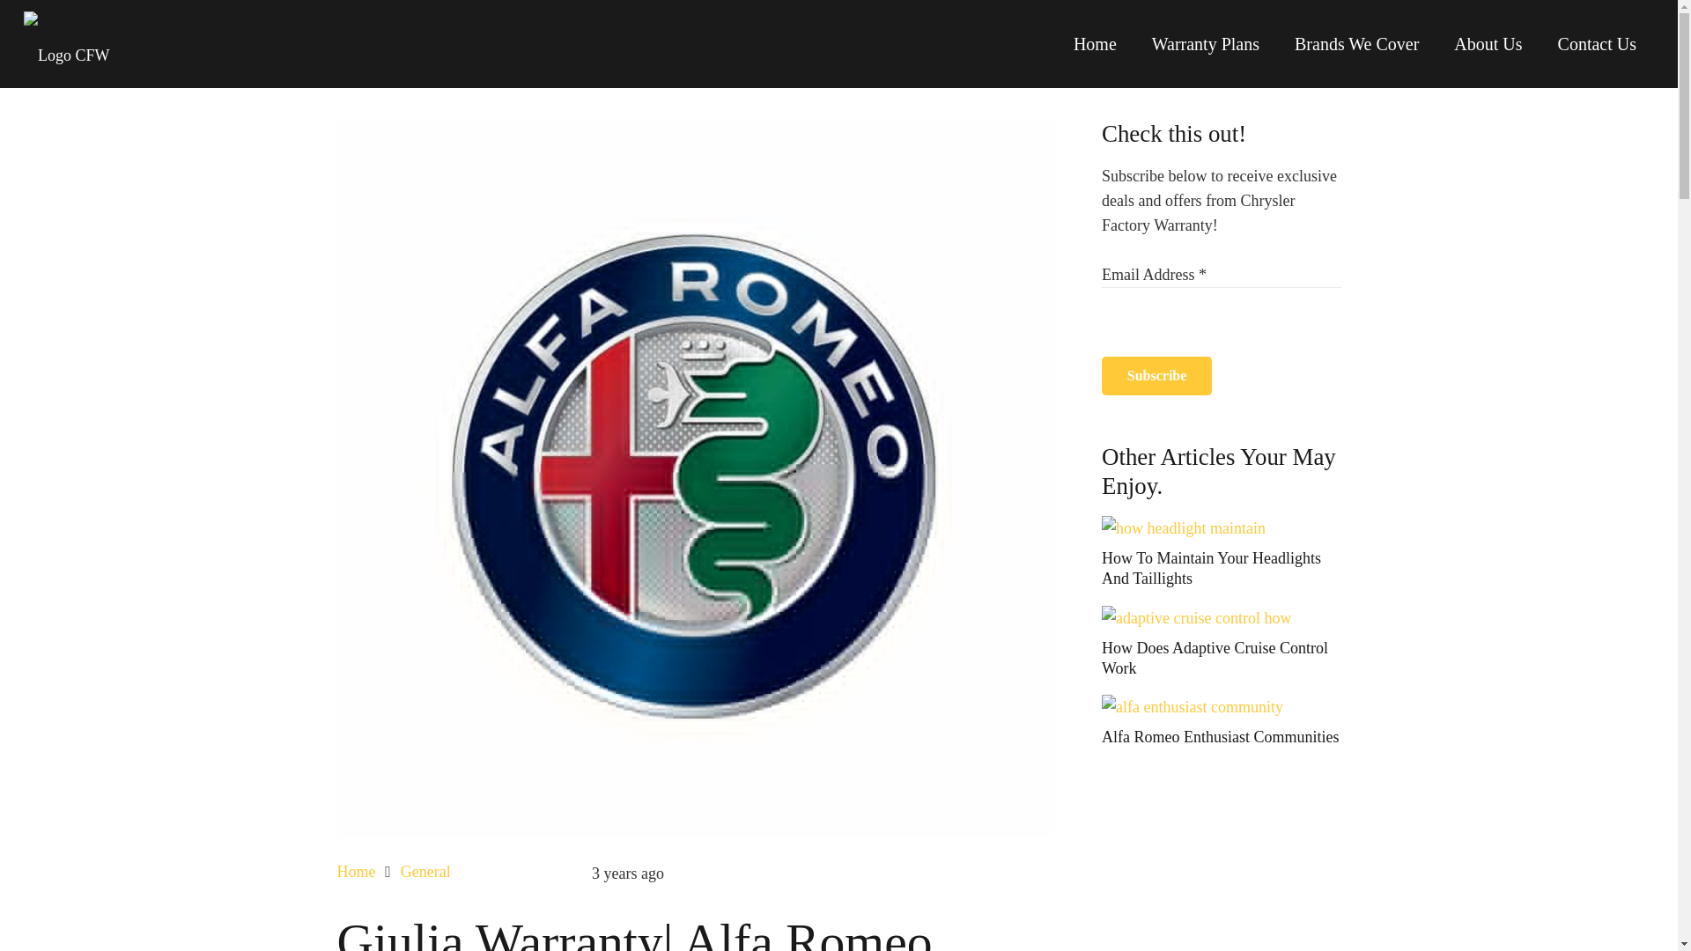 This screenshot has width=1691, height=951. Describe the element at coordinates (356, 872) in the screenshot. I see `Home` at that location.